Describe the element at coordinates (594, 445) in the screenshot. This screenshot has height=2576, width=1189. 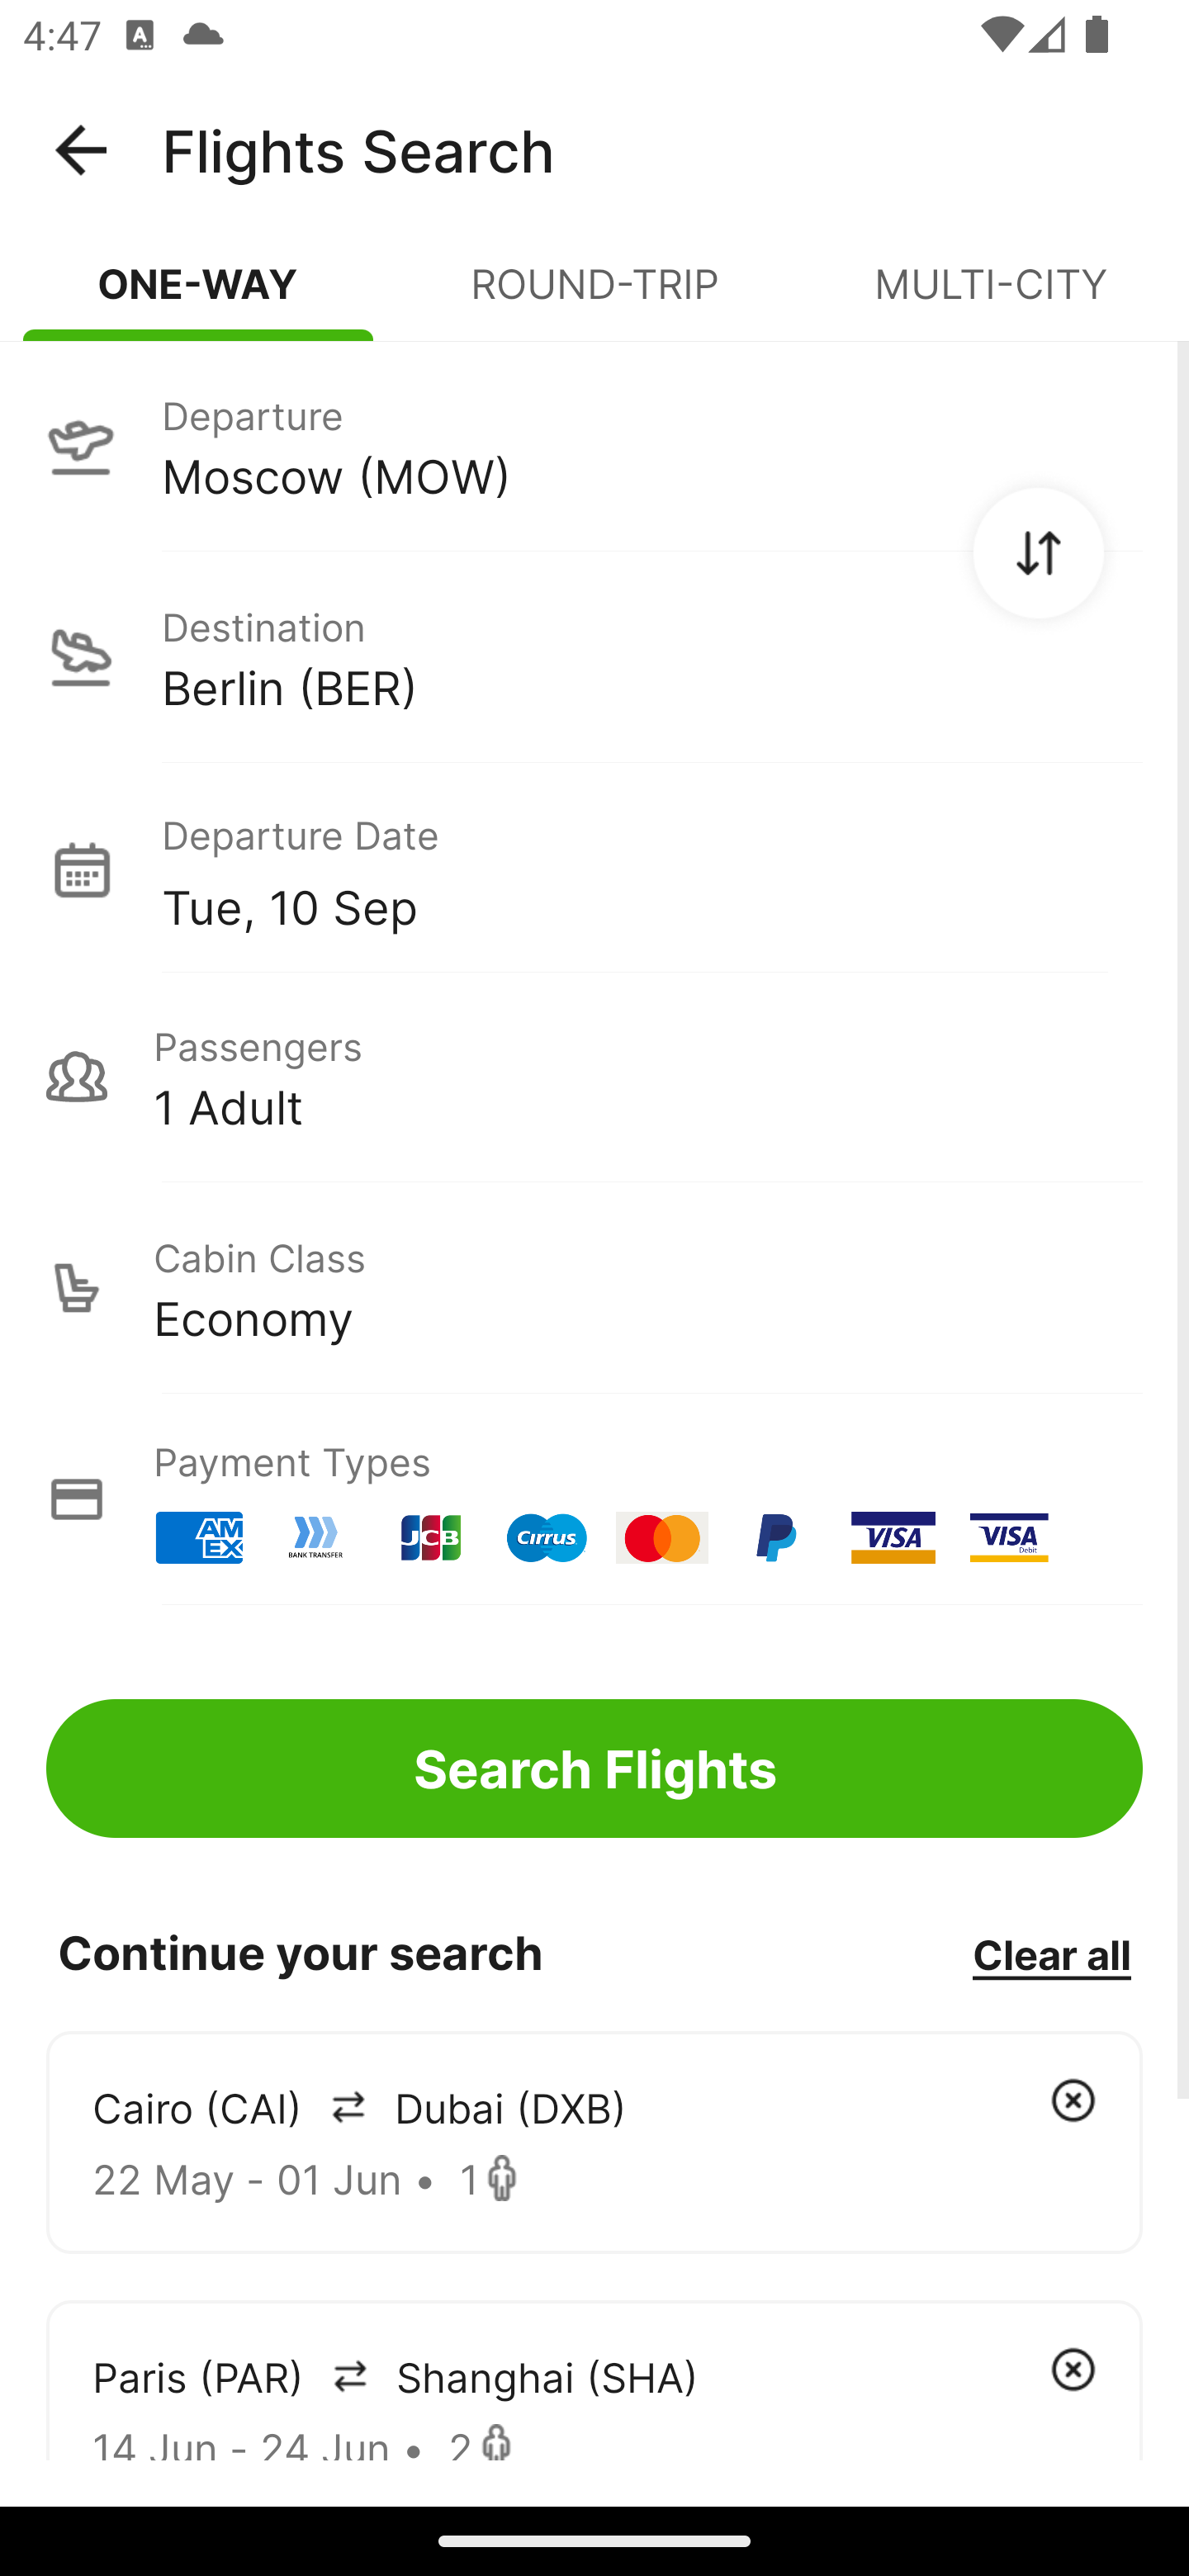
I see `Departure Moscow (MOW)` at that location.